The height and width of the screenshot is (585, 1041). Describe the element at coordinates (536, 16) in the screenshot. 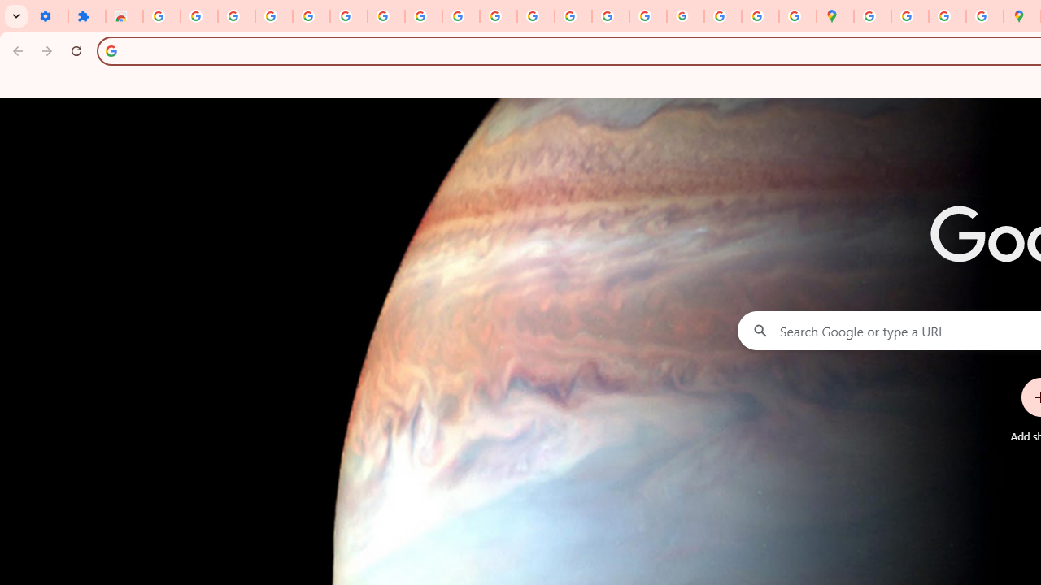

I see `https://scholar.google.com/` at that location.